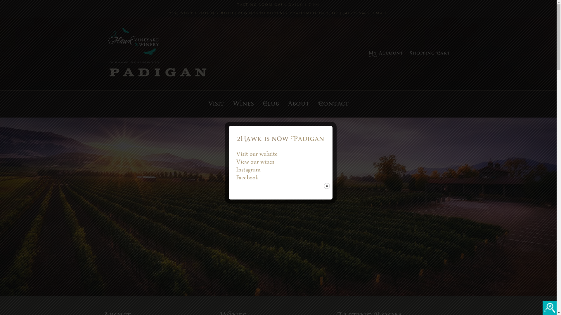 The width and height of the screenshot is (561, 315). I want to click on Wines, so click(243, 104).